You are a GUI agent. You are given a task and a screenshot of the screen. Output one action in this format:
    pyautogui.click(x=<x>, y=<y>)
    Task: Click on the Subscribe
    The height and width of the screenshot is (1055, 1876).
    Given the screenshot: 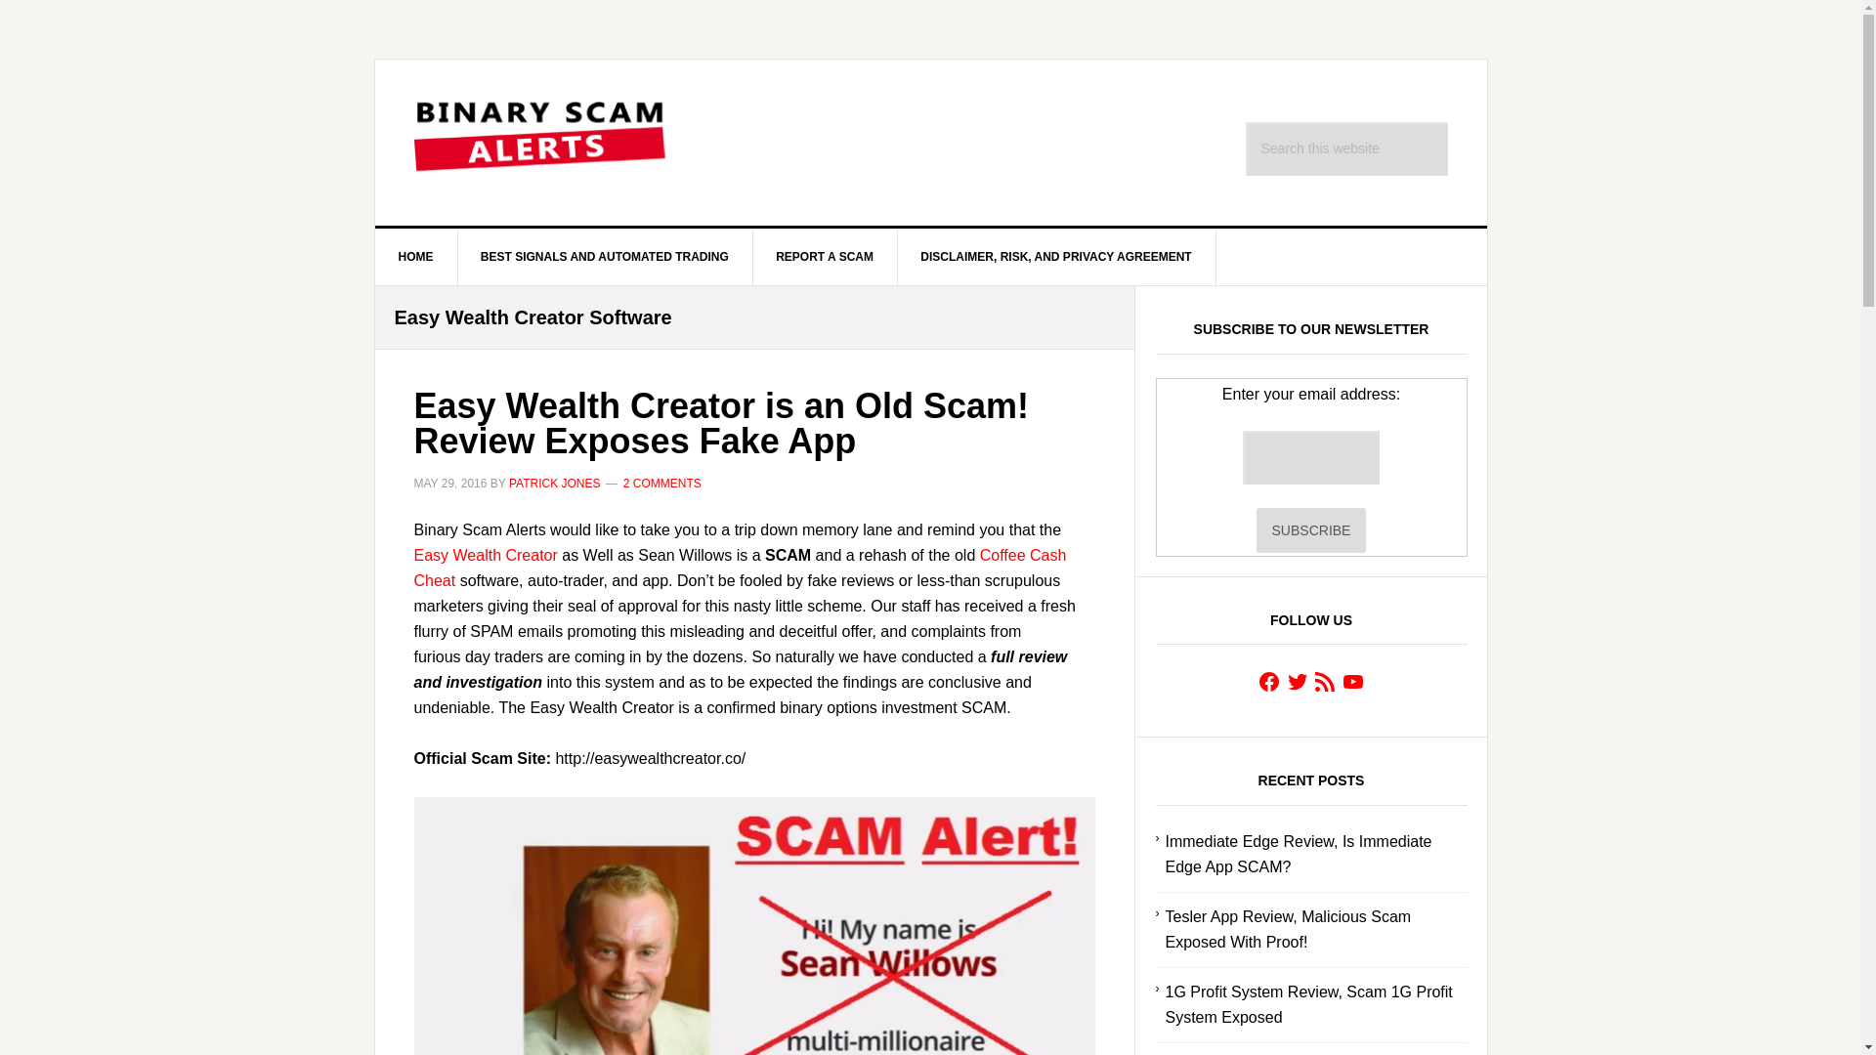 What is the action you would take?
    pyautogui.click(x=1311, y=529)
    